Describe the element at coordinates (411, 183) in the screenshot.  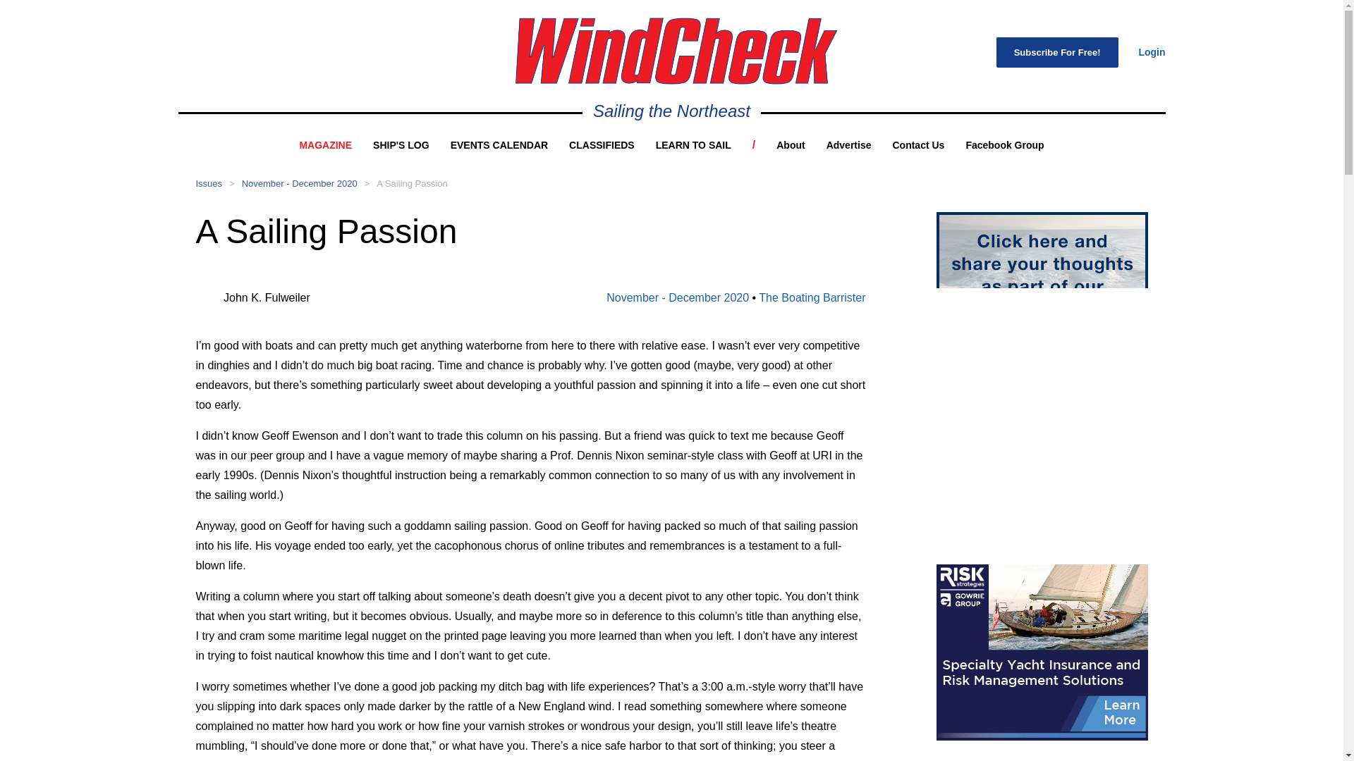
I see `Go to A Sailing Passion.` at that location.